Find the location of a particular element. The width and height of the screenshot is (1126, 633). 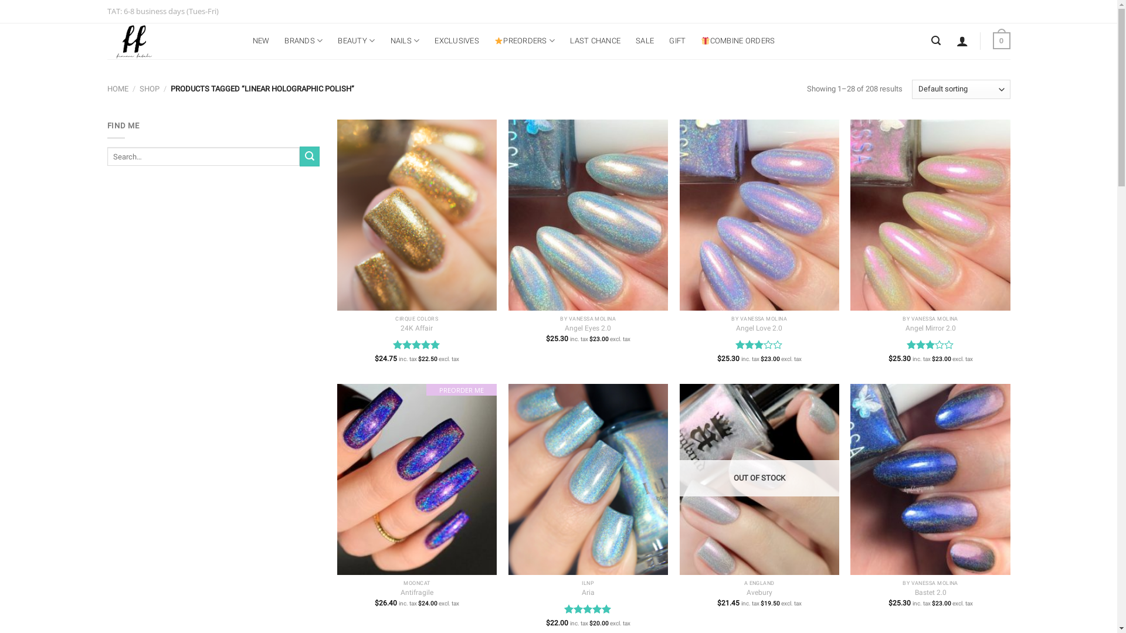

0 is located at coordinates (1002, 41).